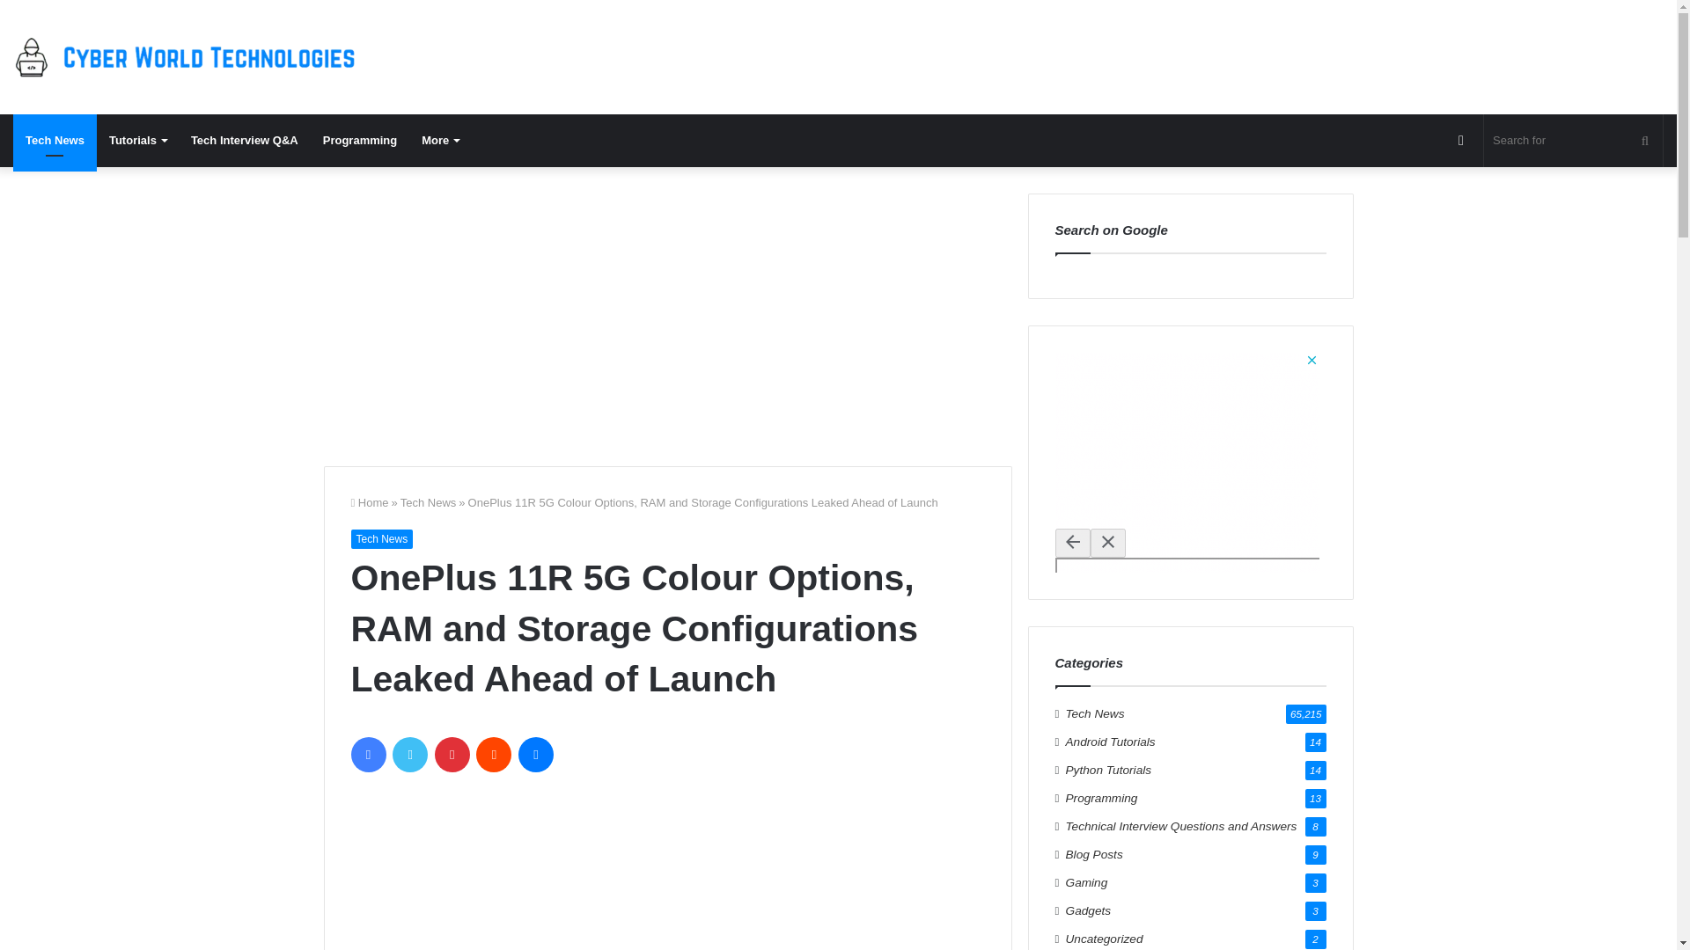 The image size is (1690, 950). What do you see at coordinates (55, 141) in the screenshot?
I see `Tech News` at bounding box center [55, 141].